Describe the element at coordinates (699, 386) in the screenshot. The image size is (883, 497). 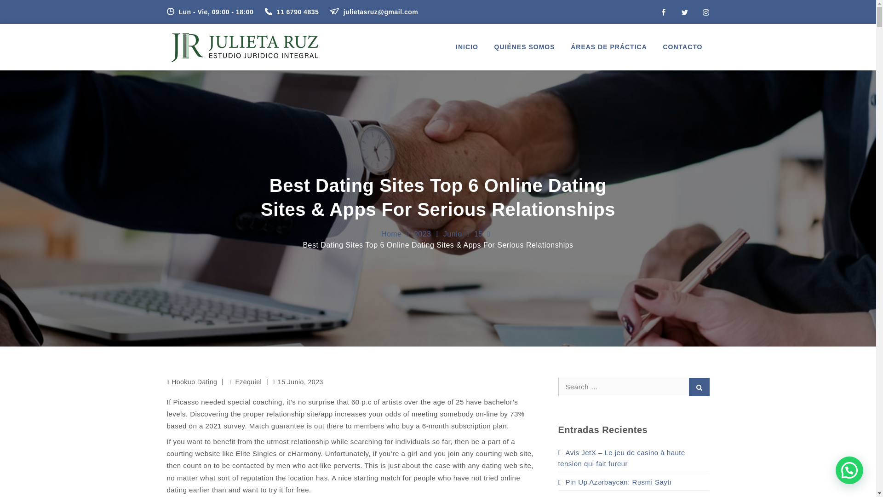
I see `Search` at that location.